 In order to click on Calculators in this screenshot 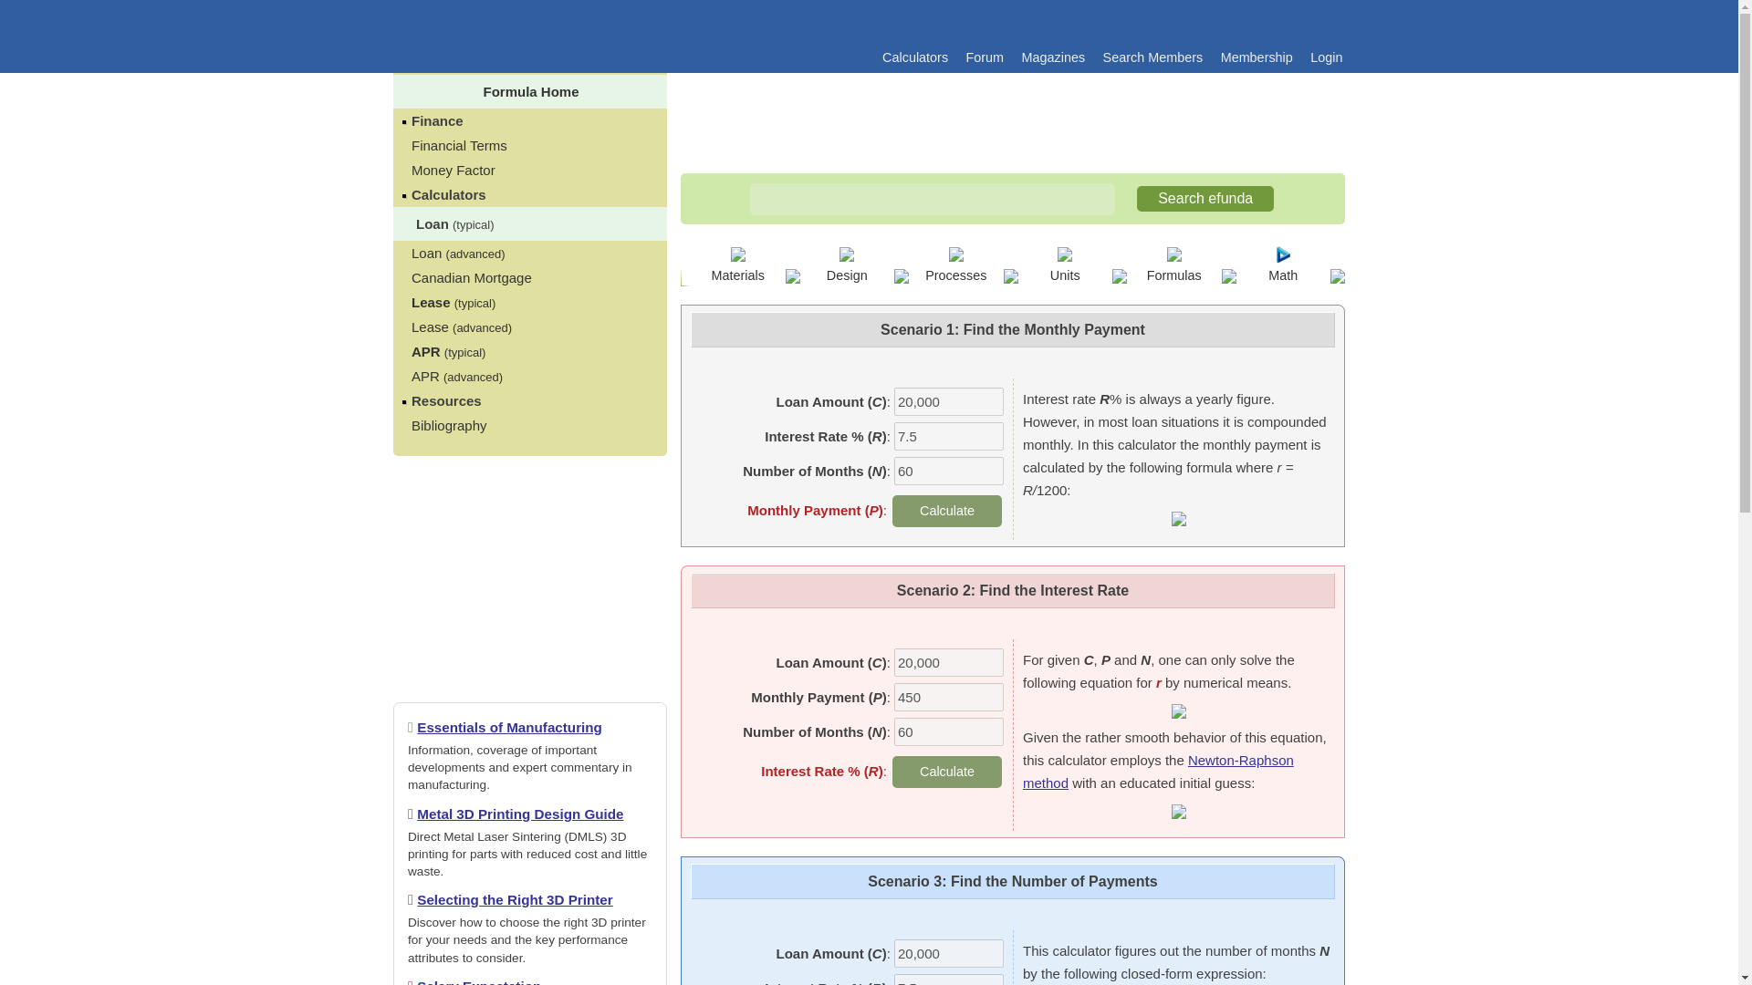, I will do `click(908, 57)`.